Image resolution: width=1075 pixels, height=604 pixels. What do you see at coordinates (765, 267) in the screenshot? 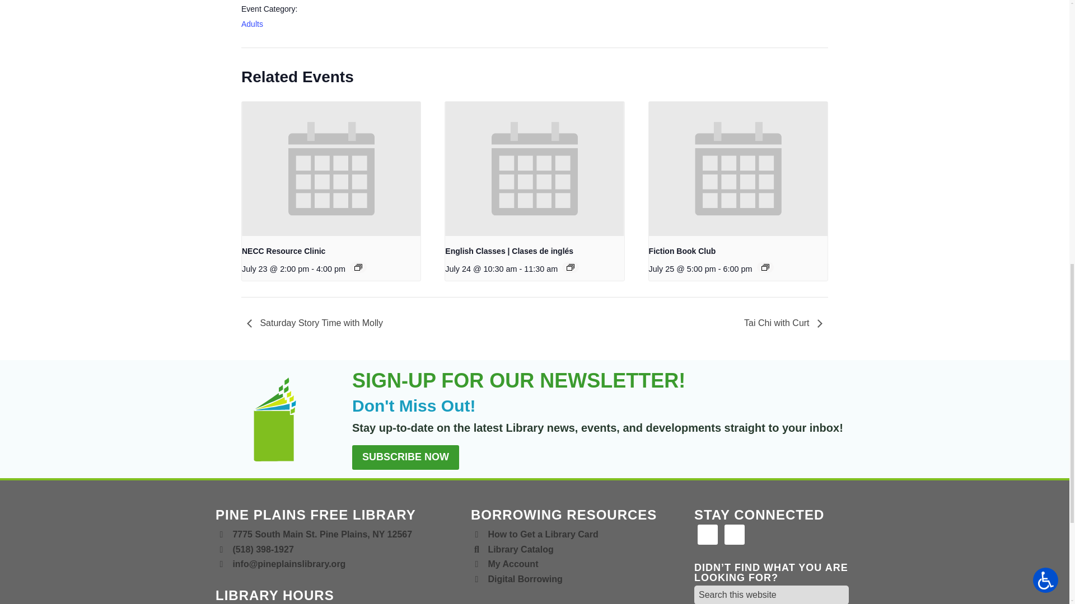
I see `Event Series` at bounding box center [765, 267].